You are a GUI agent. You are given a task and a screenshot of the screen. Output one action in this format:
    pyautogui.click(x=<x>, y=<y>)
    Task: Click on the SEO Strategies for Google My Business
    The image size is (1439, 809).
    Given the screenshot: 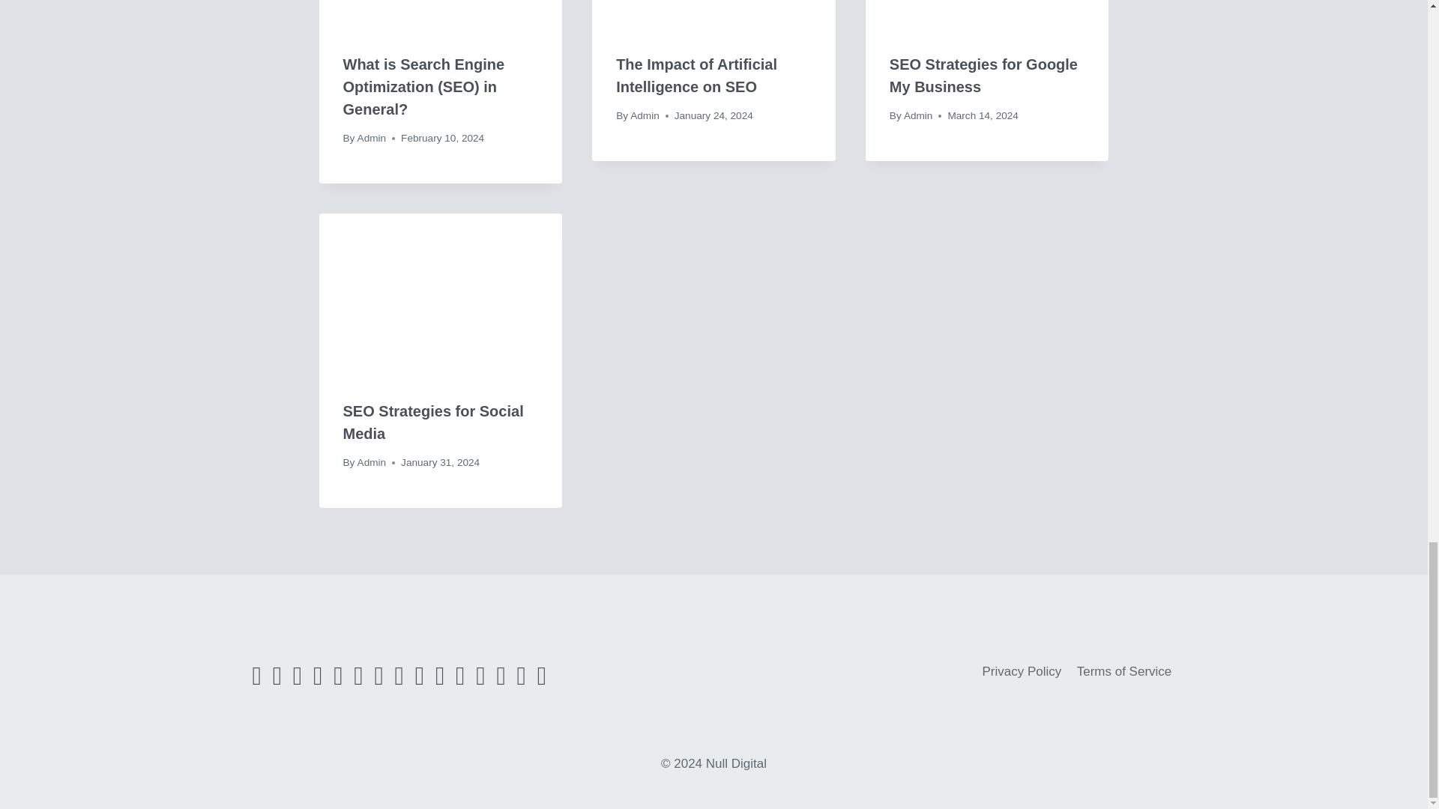 What is the action you would take?
    pyautogui.click(x=983, y=75)
    